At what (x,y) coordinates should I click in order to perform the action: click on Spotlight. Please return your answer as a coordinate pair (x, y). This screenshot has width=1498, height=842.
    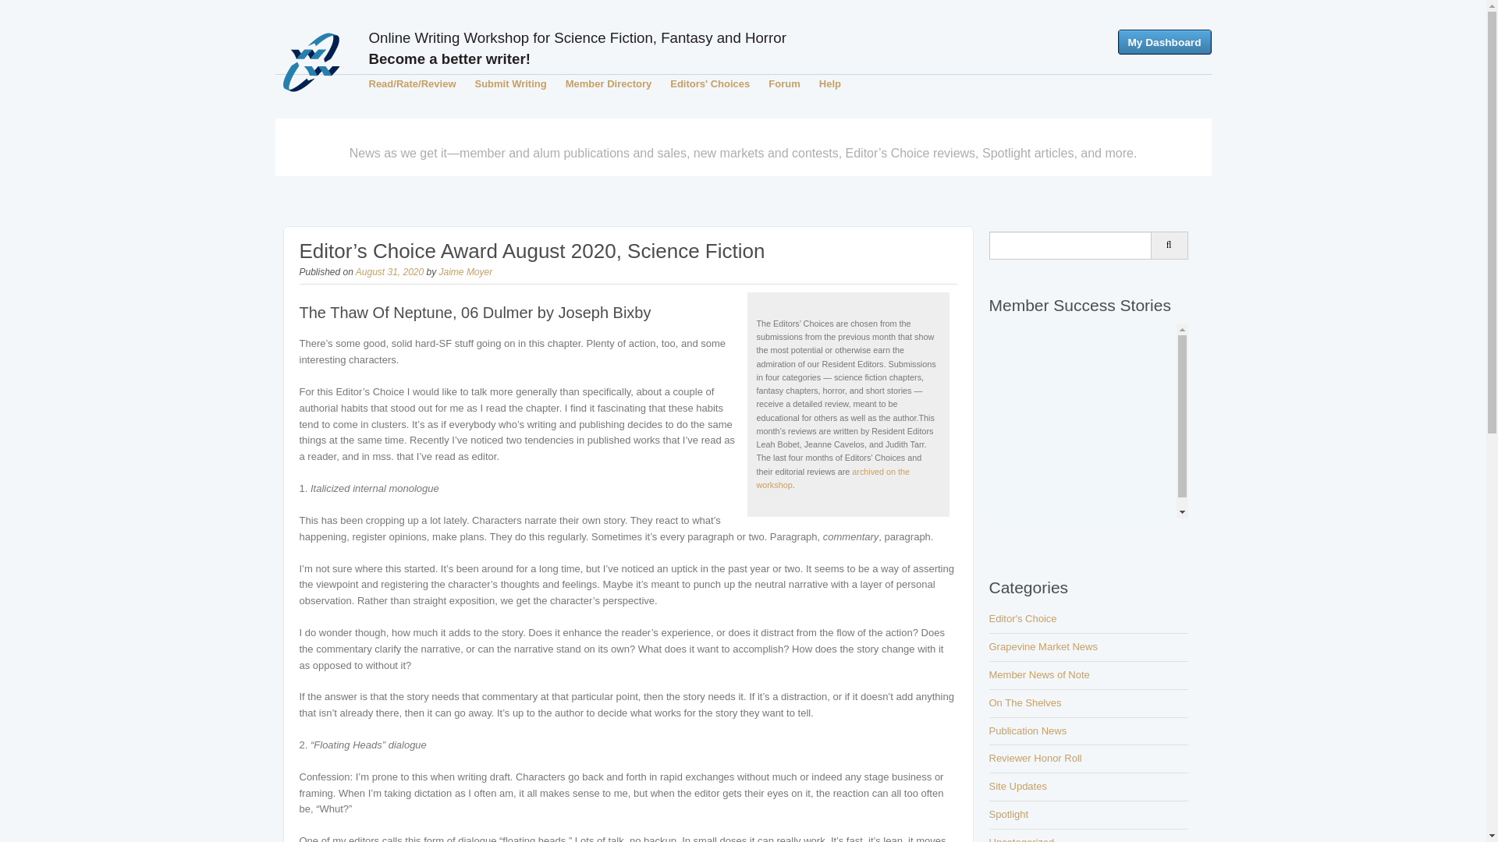
    Looking at the image, I should click on (1009, 814).